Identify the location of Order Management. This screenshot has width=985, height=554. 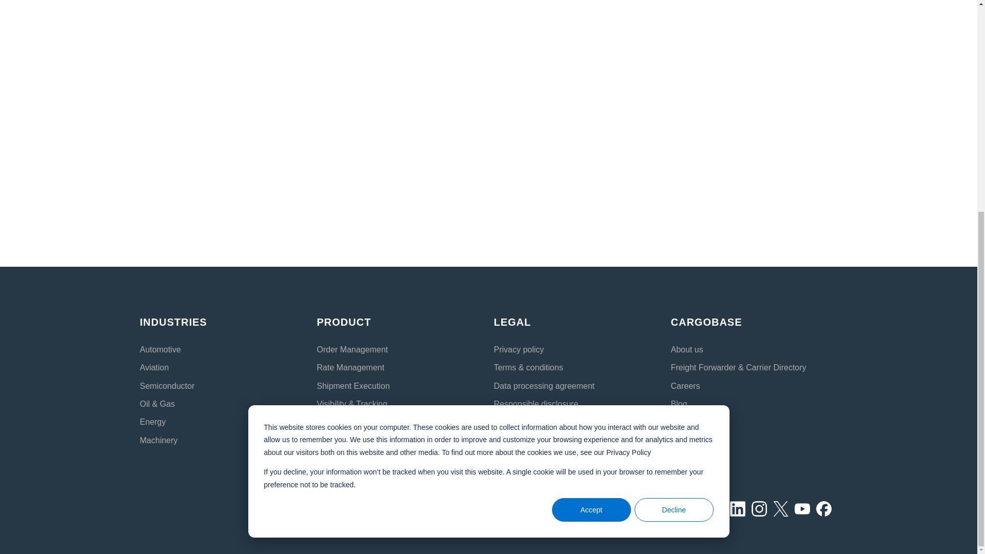
(352, 349).